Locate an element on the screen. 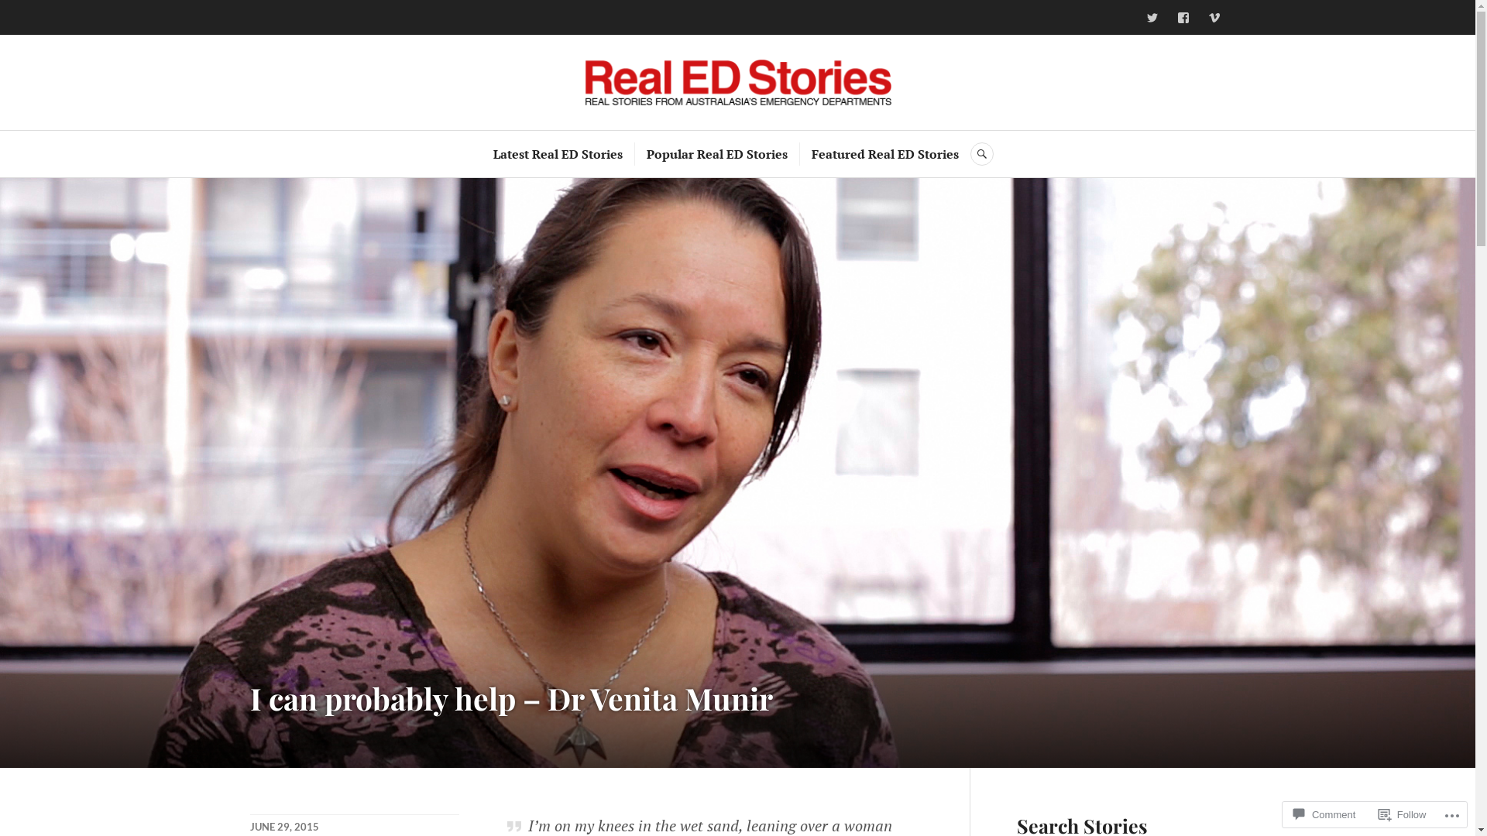  Latest Real ED Stories is located at coordinates (558, 154).